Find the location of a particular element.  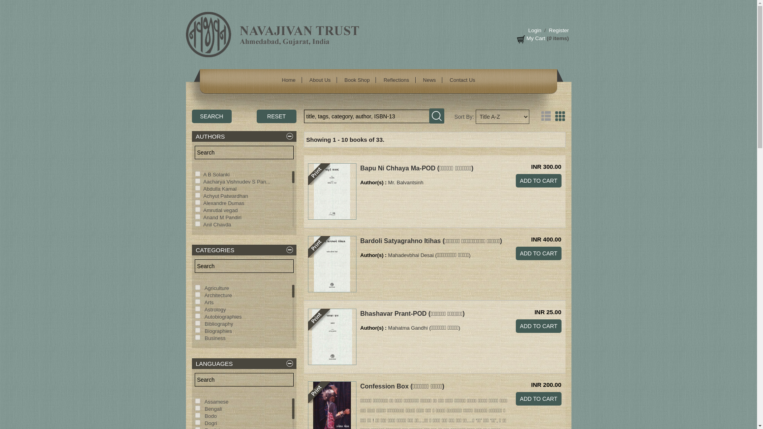

Search is located at coordinates (211, 116).